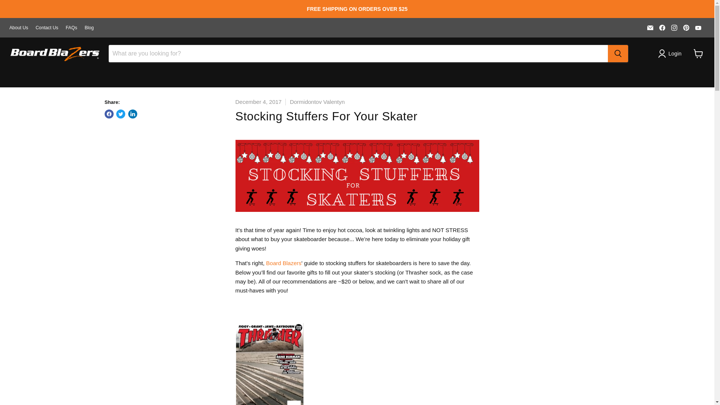  What do you see at coordinates (662, 28) in the screenshot?
I see `Find us on Facebook` at bounding box center [662, 28].